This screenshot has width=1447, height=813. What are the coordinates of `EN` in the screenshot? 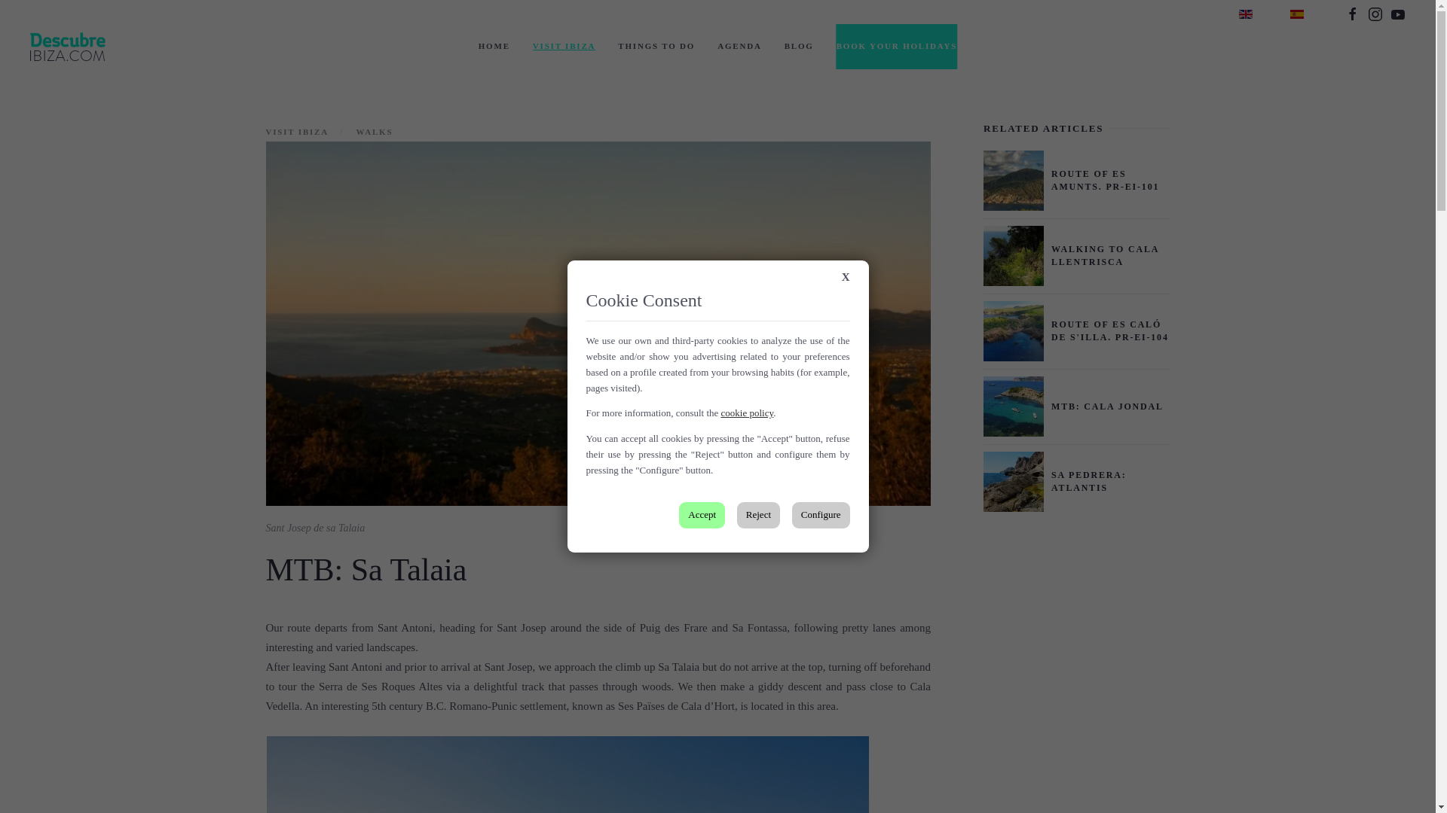 It's located at (1245, 13).